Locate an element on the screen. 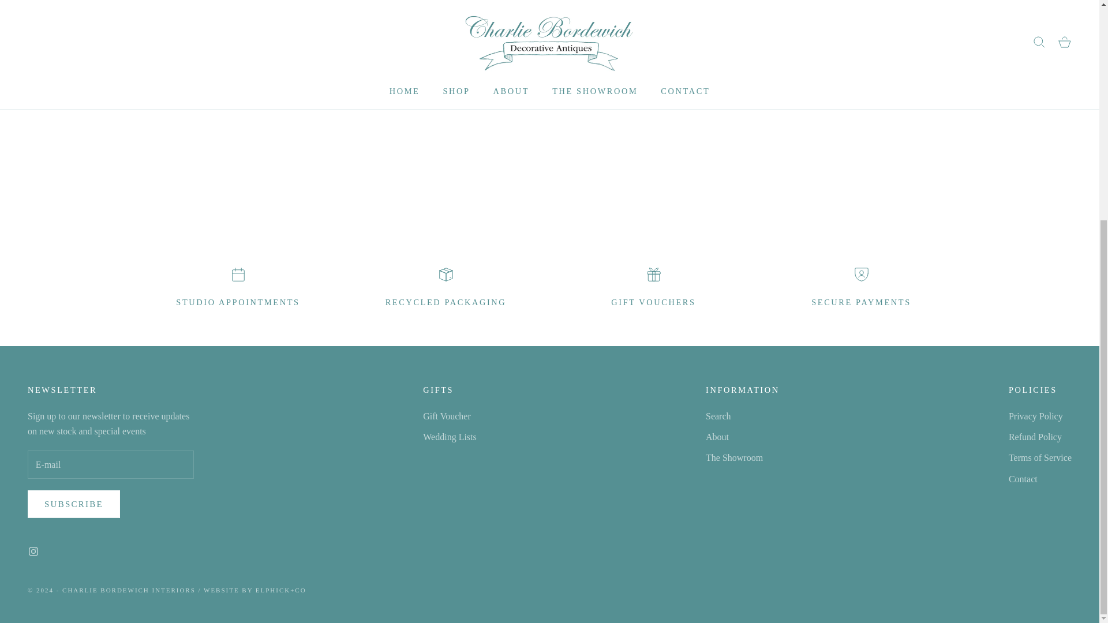 This screenshot has width=1108, height=623. About is located at coordinates (717, 437).